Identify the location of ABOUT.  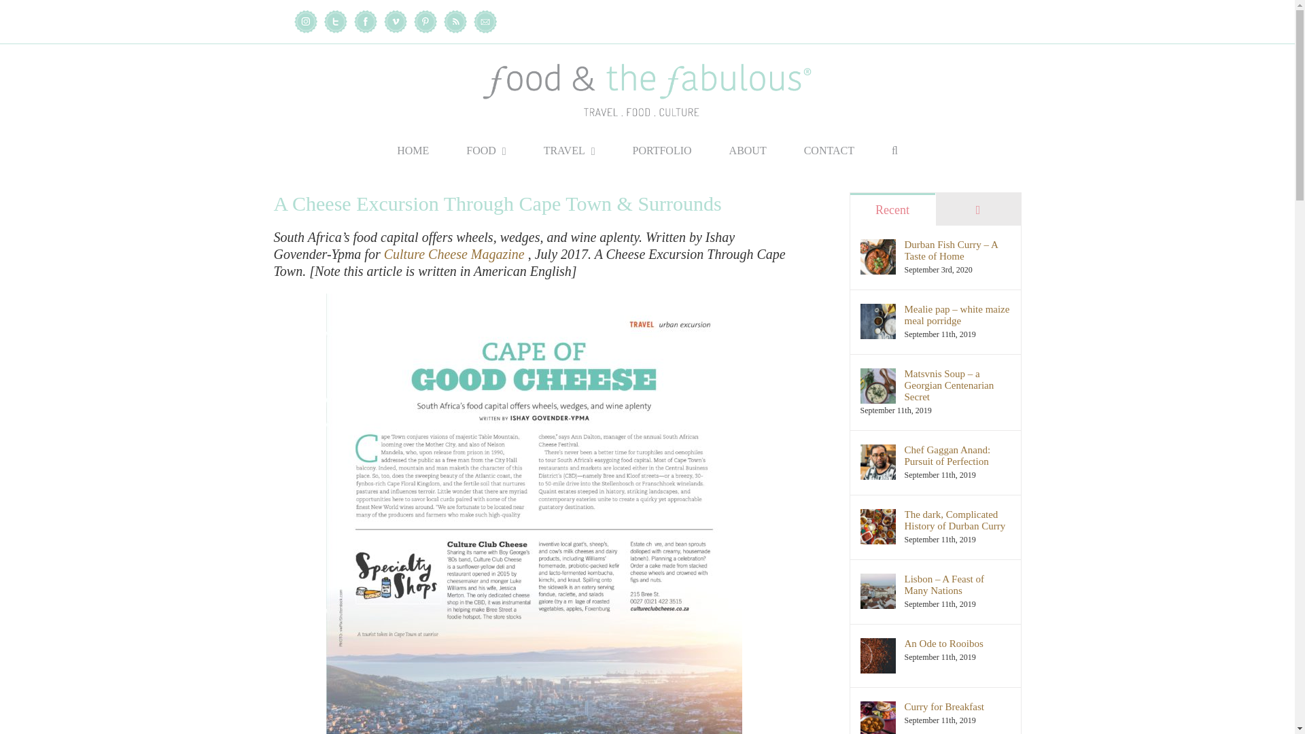
(748, 150).